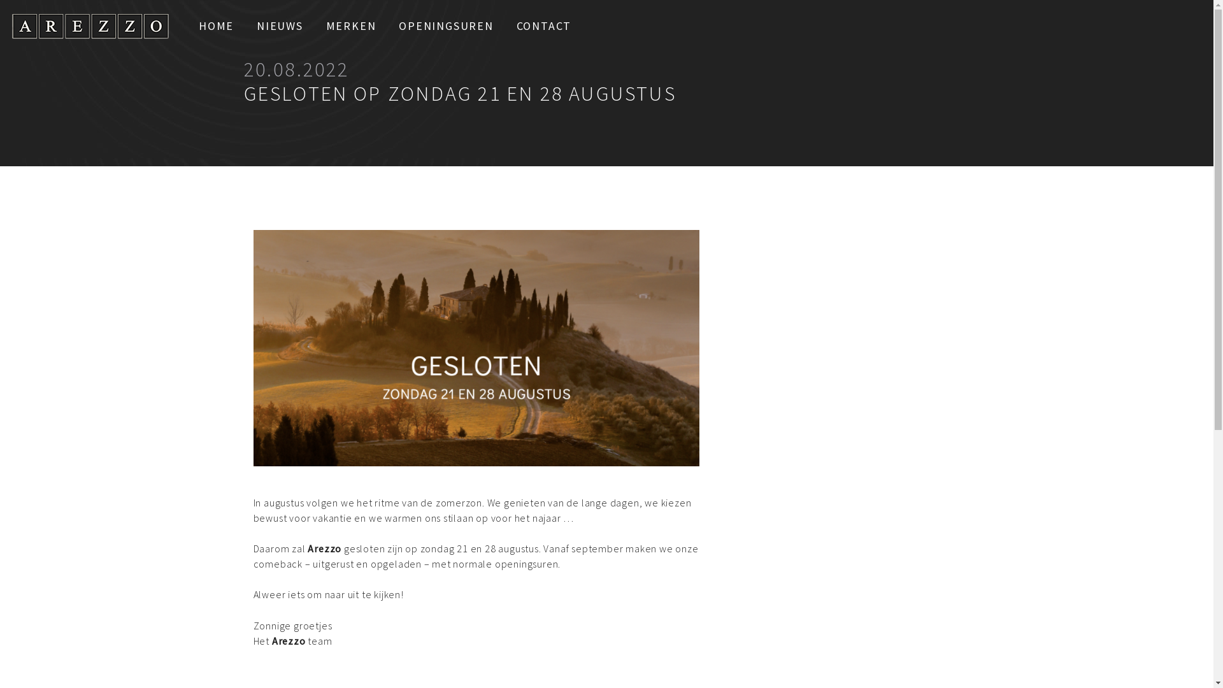 This screenshot has height=688, width=1223. I want to click on MERKEN, so click(352, 25).